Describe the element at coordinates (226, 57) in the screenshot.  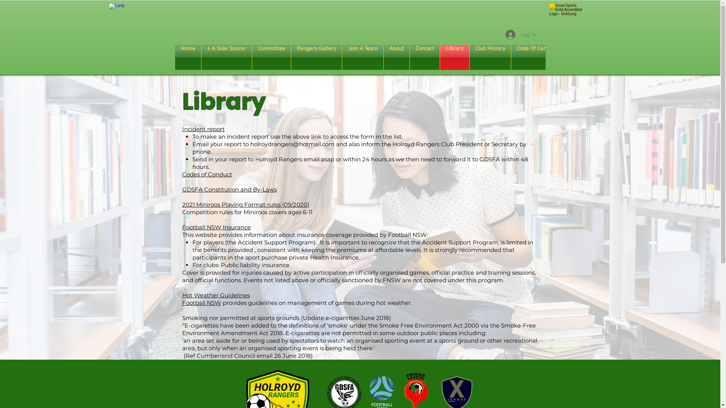
I see `6 A Side Soccer` at that location.